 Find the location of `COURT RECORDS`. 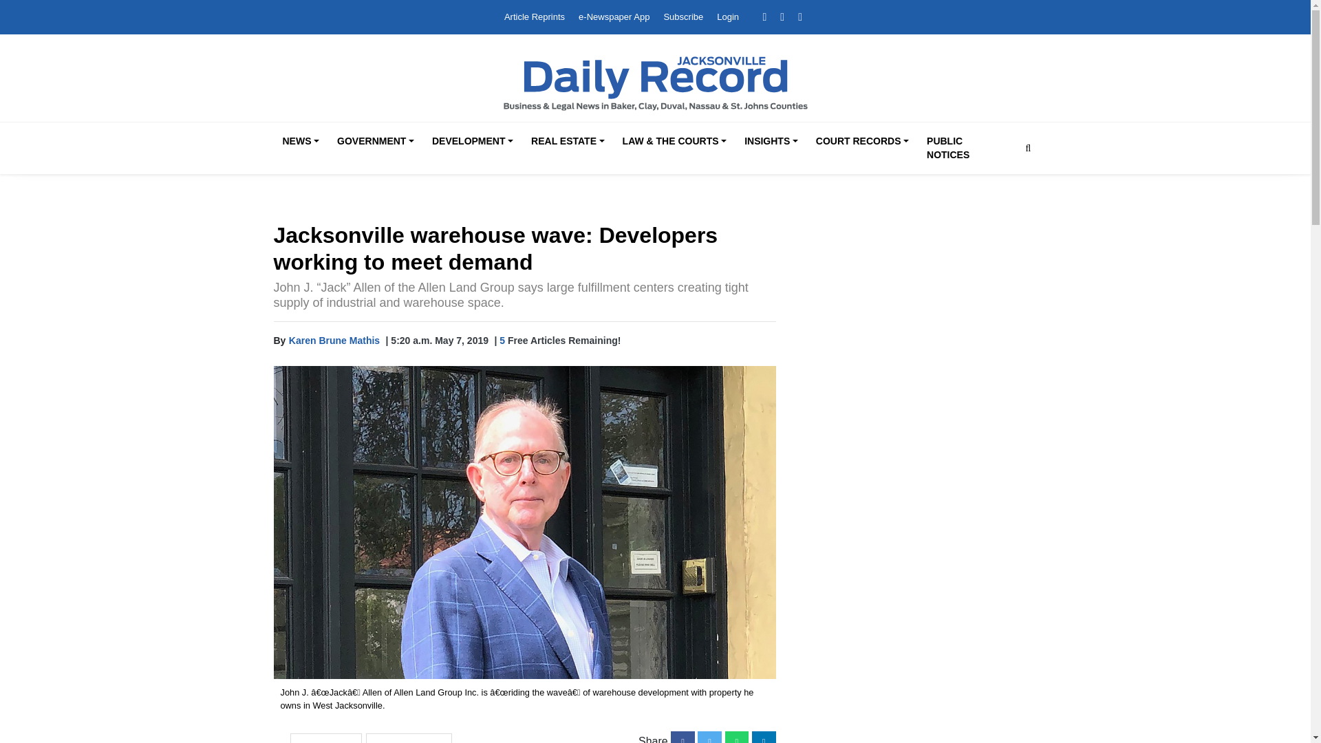

COURT RECORDS is located at coordinates (861, 142).